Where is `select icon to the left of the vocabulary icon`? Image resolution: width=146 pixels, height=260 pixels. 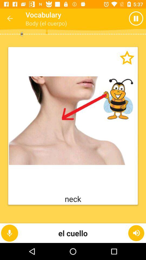 select icon to the left of the vocabulary icon is located at coordinates (10, 18).